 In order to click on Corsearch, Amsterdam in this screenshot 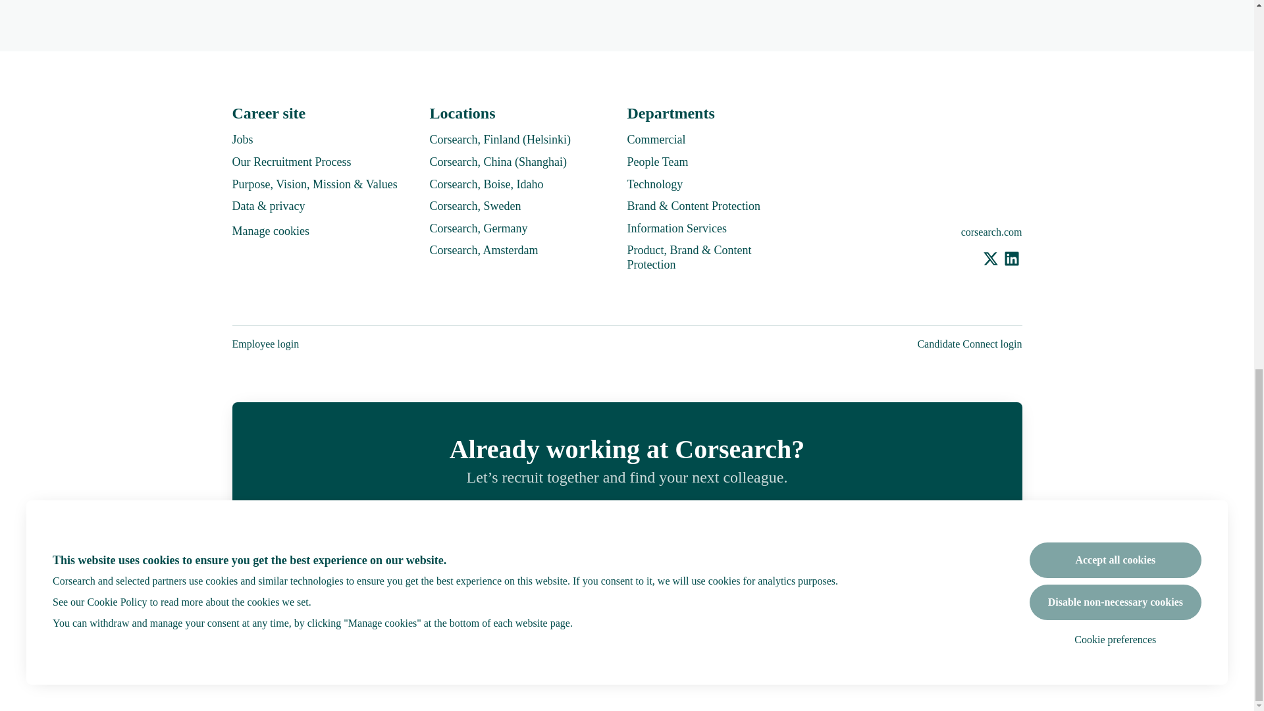, I will do `click(483, 250)`.